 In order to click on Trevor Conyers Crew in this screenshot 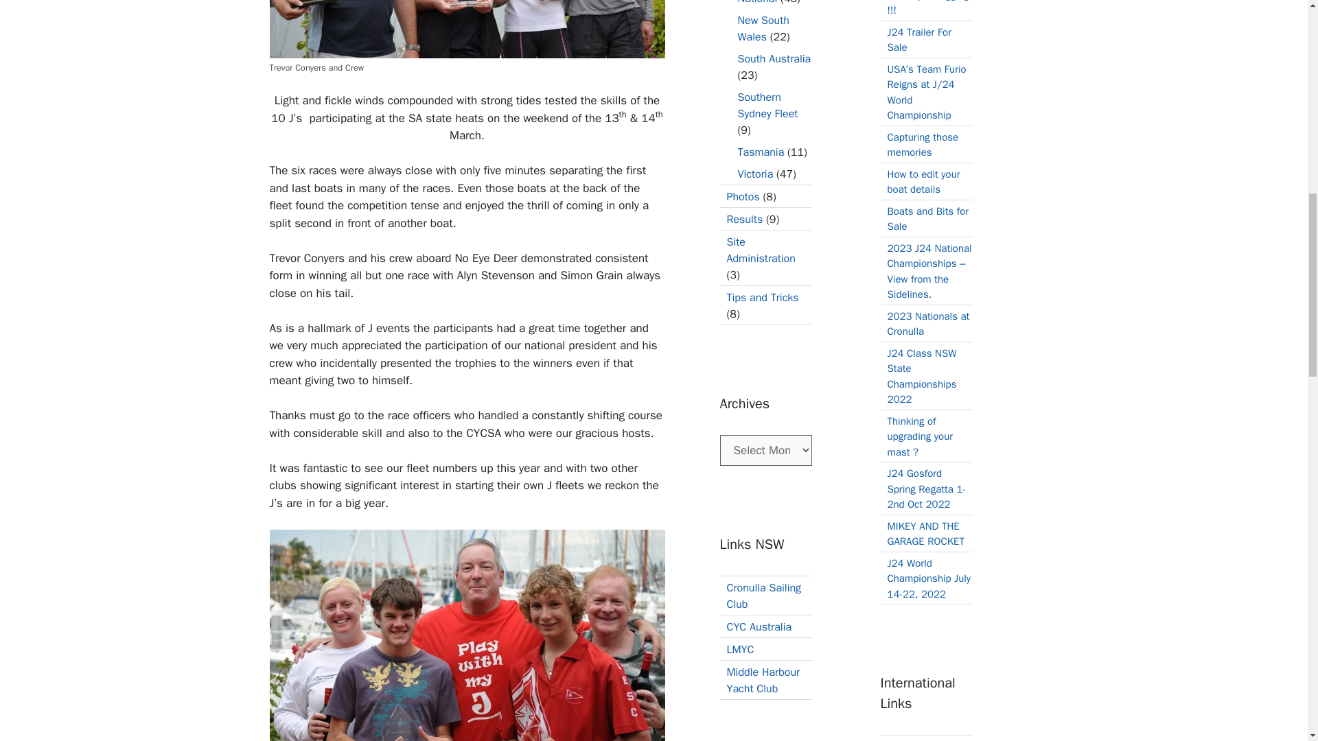, I will do `click(466, 29)`.